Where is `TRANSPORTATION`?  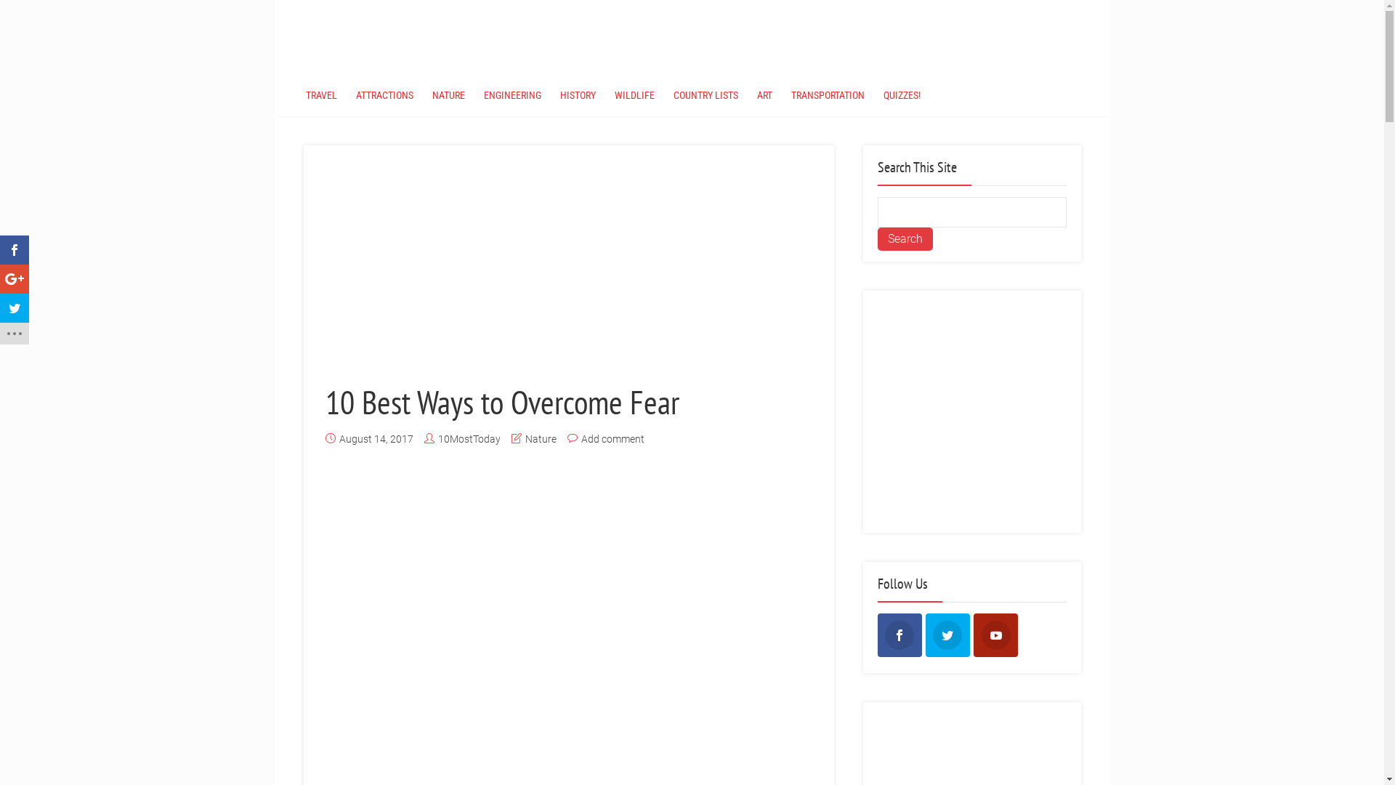 TRANSPORTATION is located at coordinates (828, 95).